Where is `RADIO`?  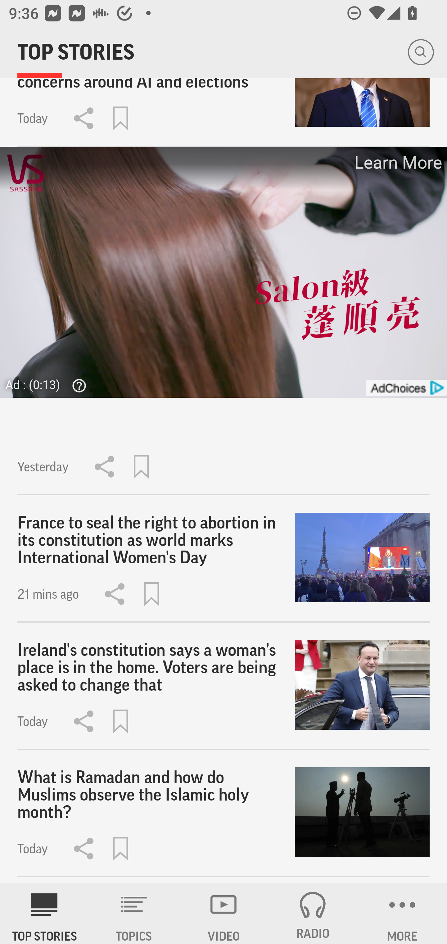
RADIO is located at coordinates (313, 914).